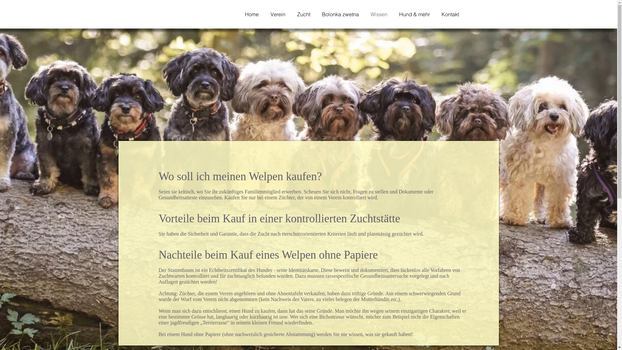 Image resolution: width=622 pixels, height=350 pixels. Describe the element at coordinates (417, 14) in the screenshot. I see `Hund & mehr` at that location.